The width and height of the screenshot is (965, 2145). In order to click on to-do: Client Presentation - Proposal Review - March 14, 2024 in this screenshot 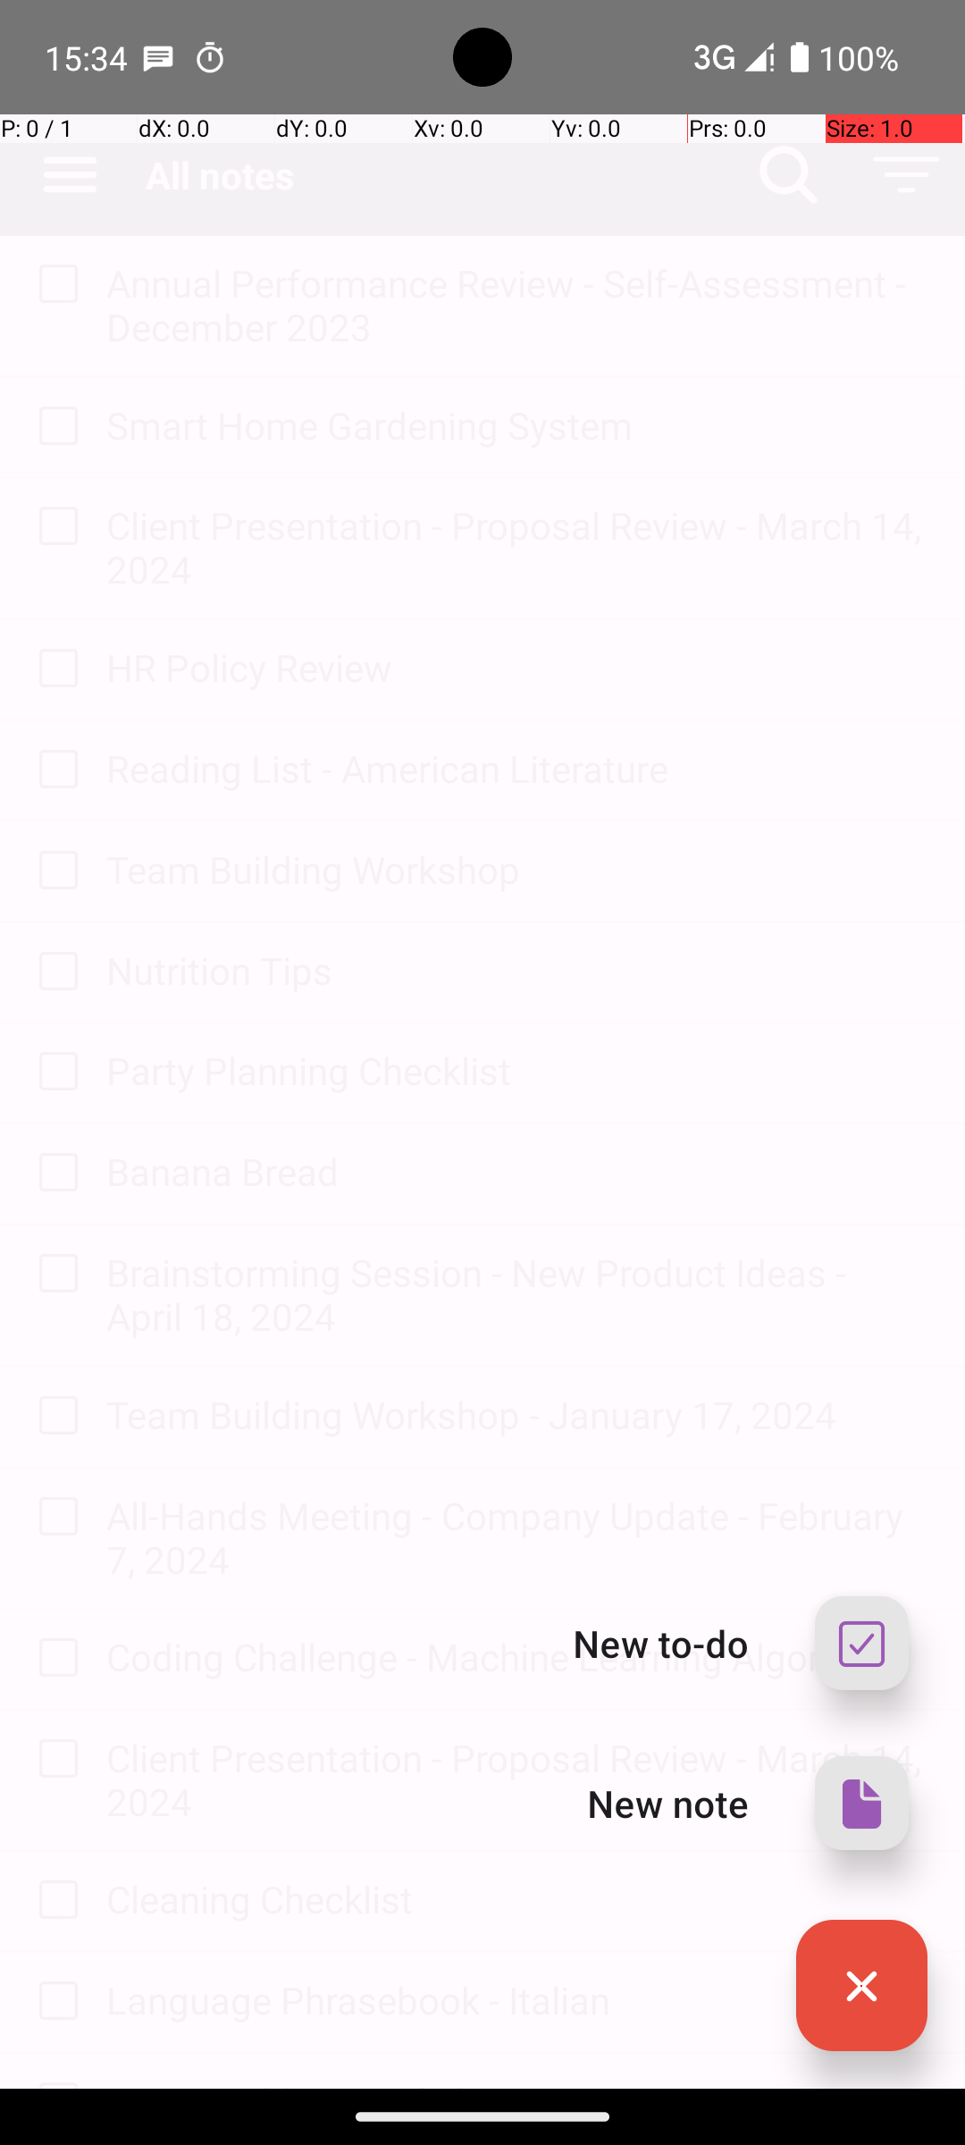, I will do `click(54, 527)`.